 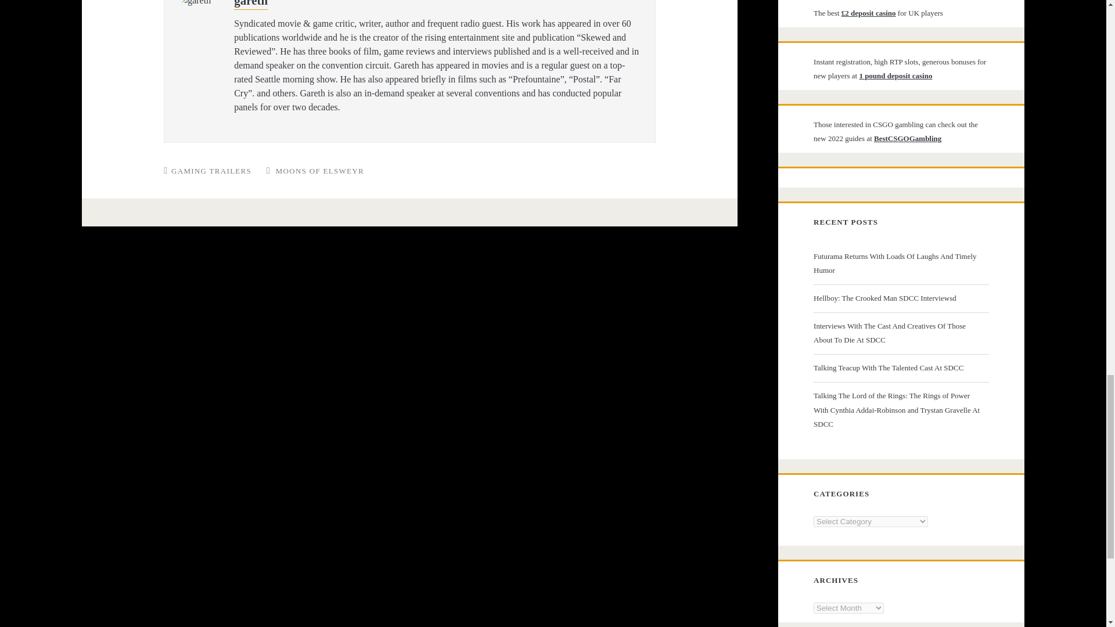 I want to click on View all posts in Gaming Trailers, so click(x=211, y=171).